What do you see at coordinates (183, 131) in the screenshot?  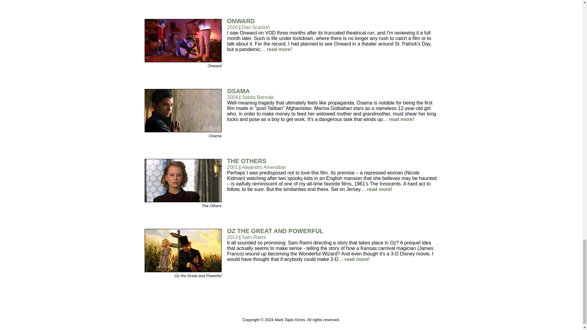 I see `Osama` at bounding box center [183, 131].